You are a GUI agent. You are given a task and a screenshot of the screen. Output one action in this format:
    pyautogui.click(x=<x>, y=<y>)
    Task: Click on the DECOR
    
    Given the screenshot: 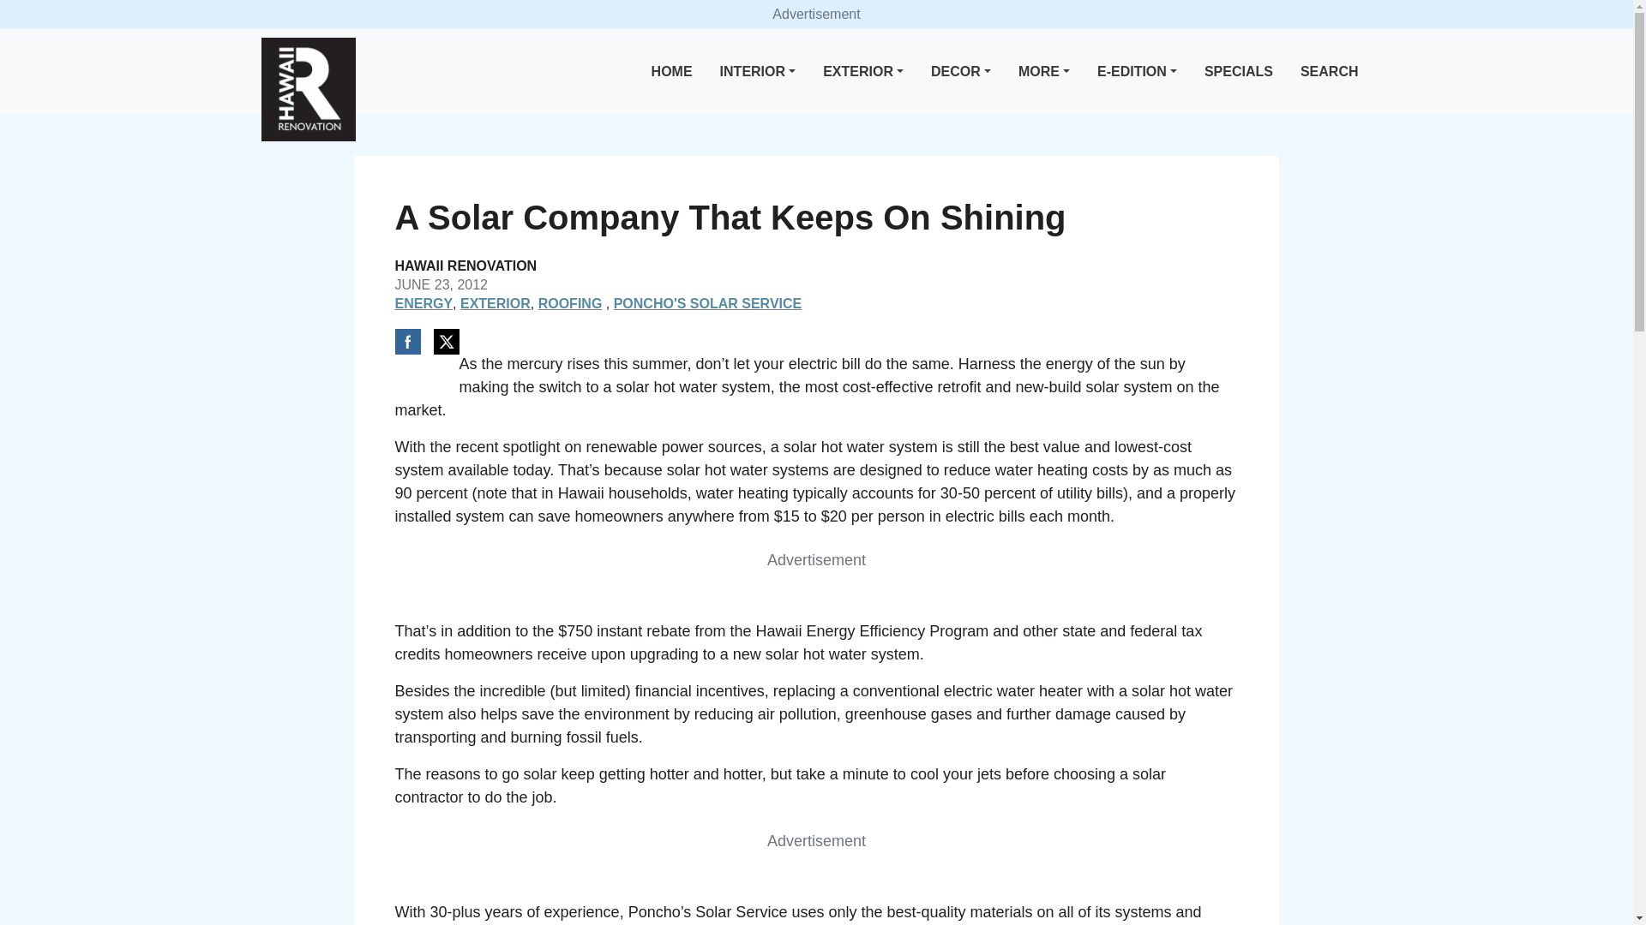 What is the action you would take?
    pyautogui.click(x=960, y=72)
    